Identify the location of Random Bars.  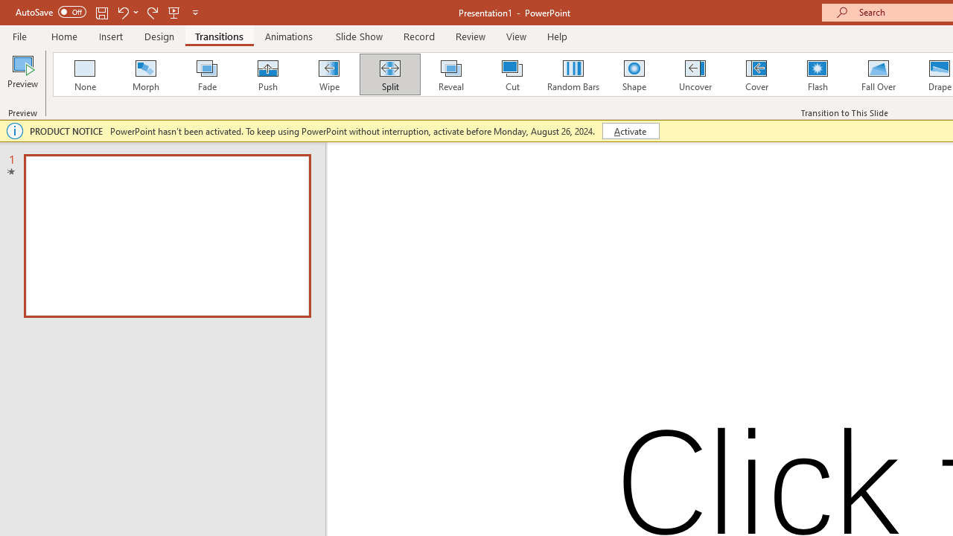
(573, 74).